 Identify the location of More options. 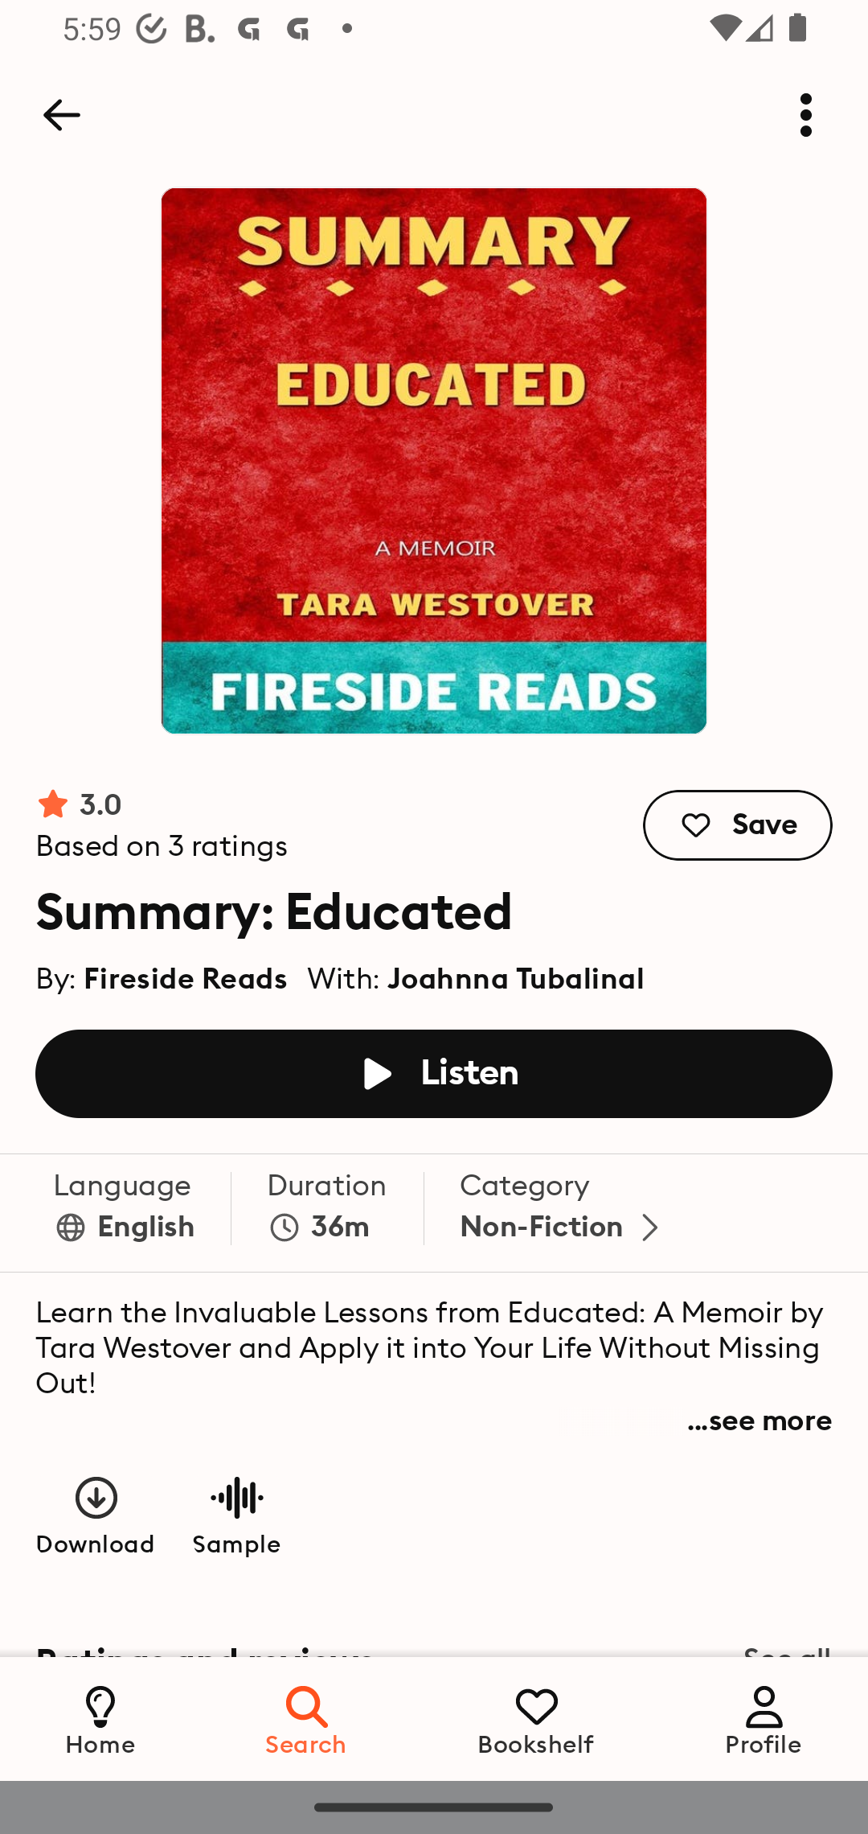
(806, 115).